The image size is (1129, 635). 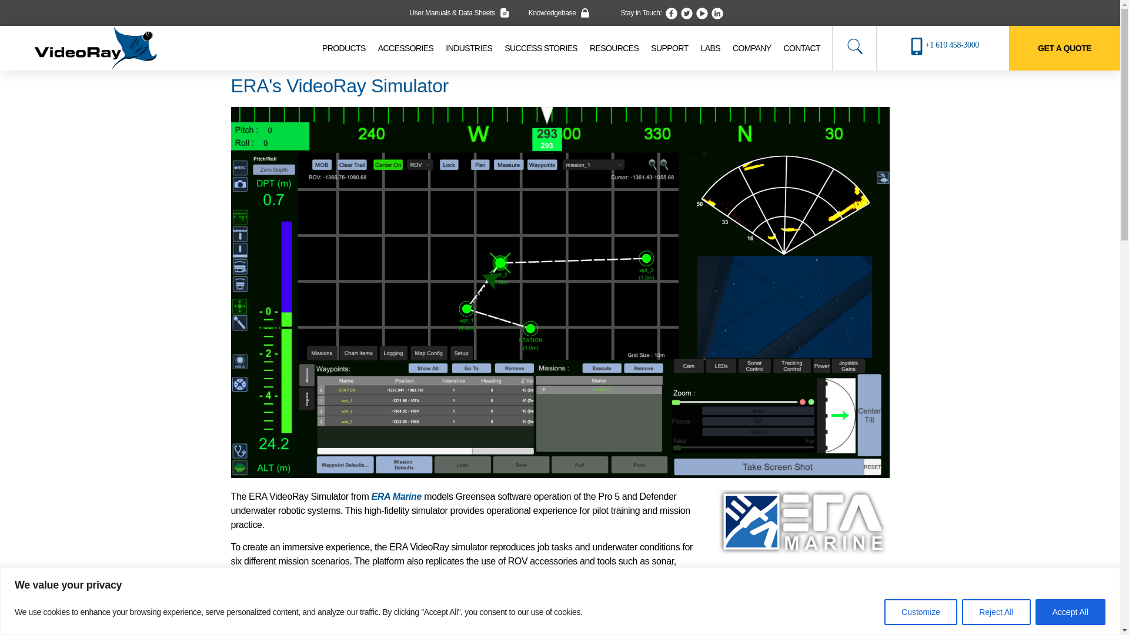 I want to click on Reject All, so click(x=996, y=611).